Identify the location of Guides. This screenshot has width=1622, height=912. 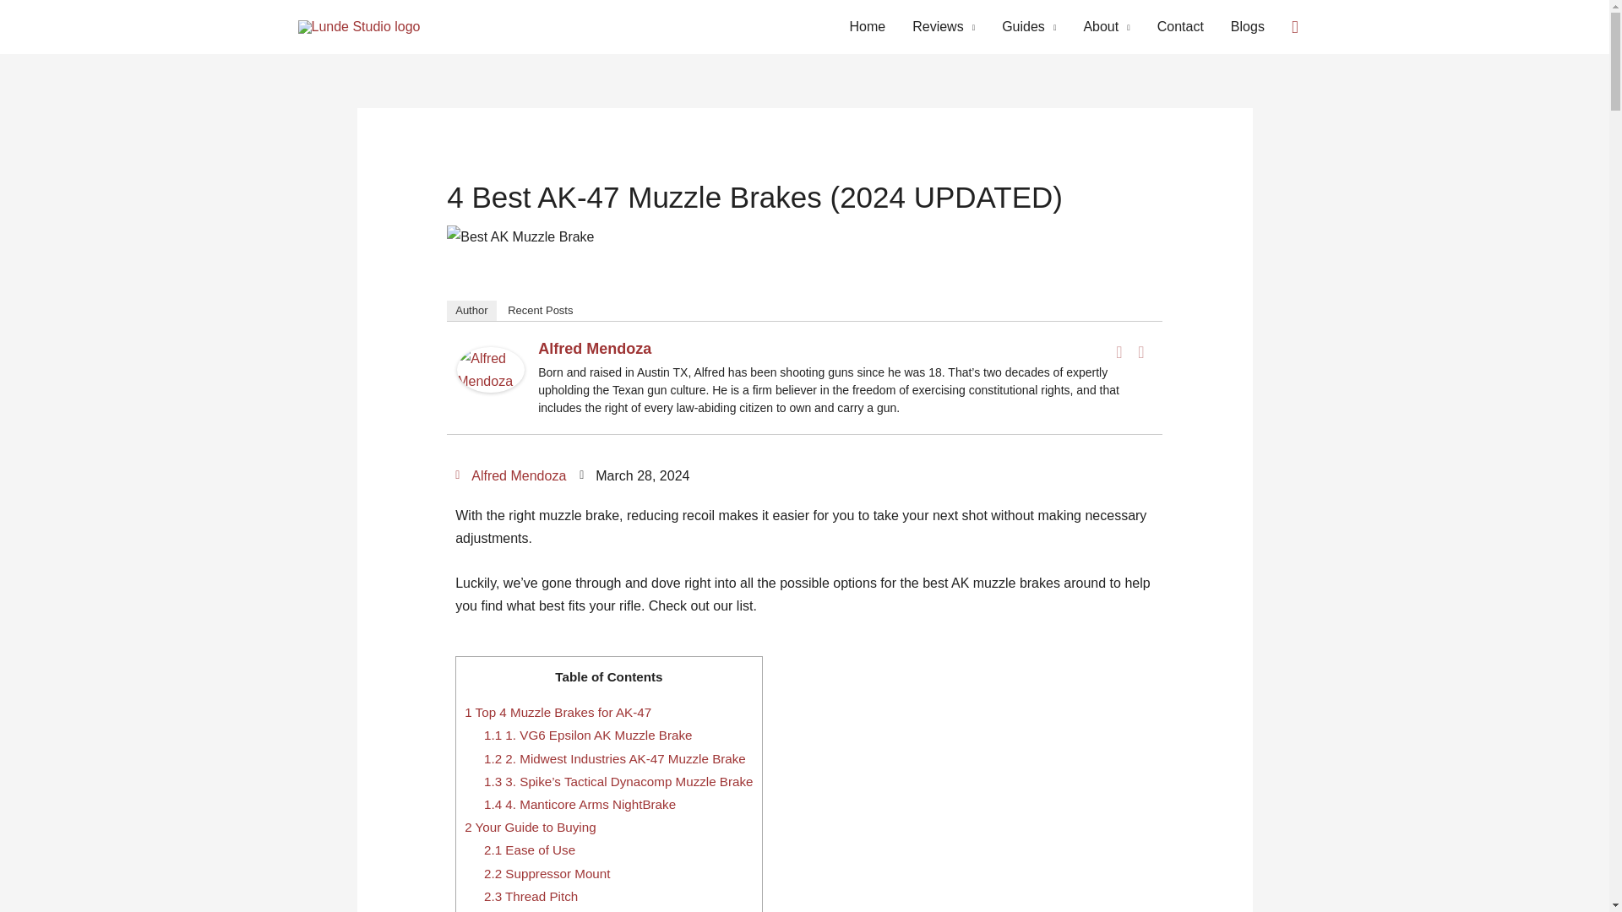
(1028, 27).